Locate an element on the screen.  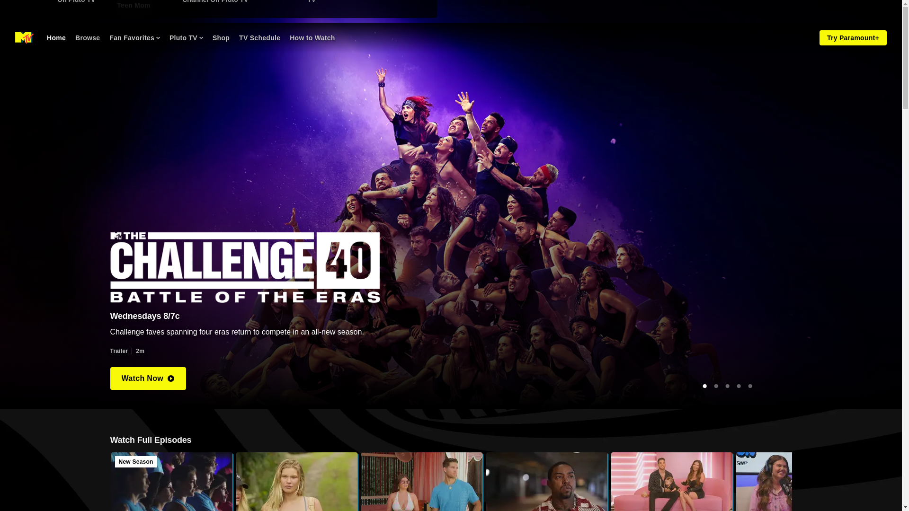
false is located at coordinates (201, 38).